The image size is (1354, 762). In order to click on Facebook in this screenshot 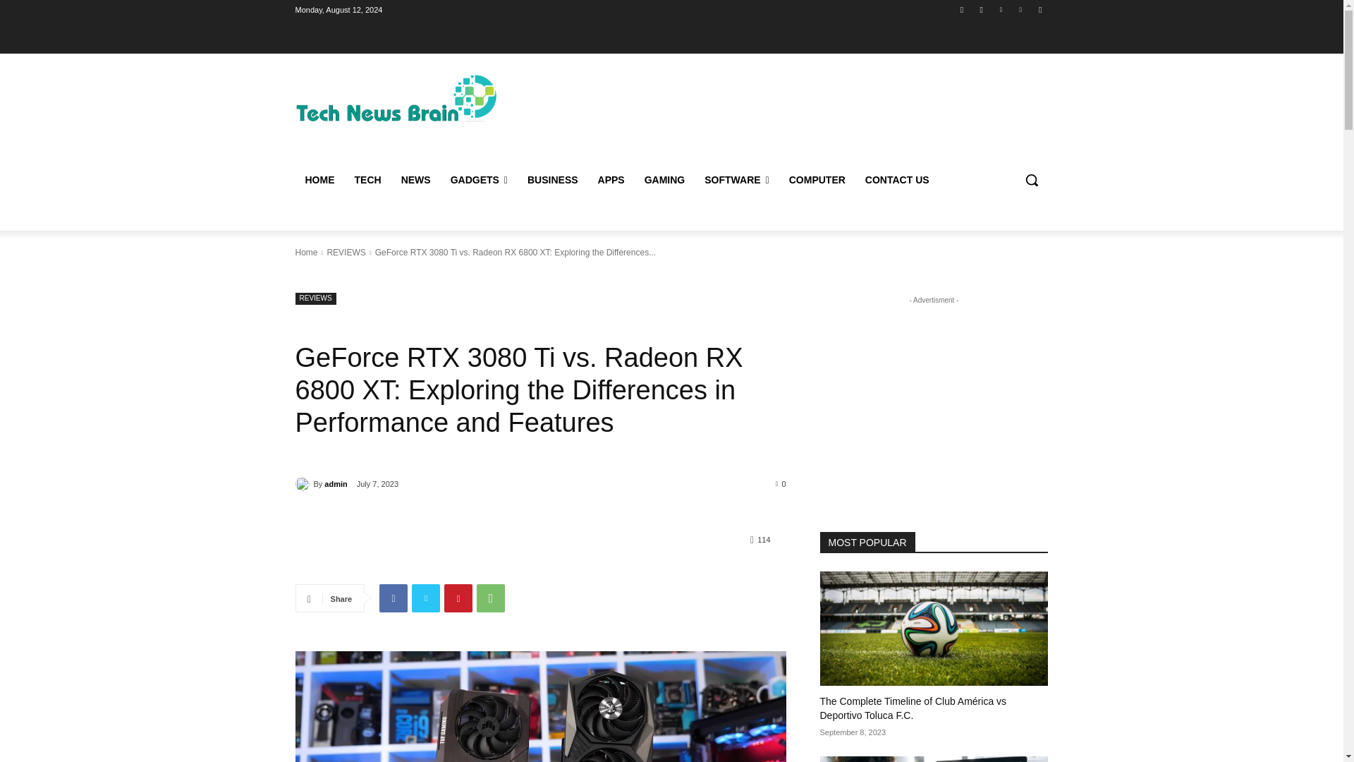, I will do `click(393, 598)`.